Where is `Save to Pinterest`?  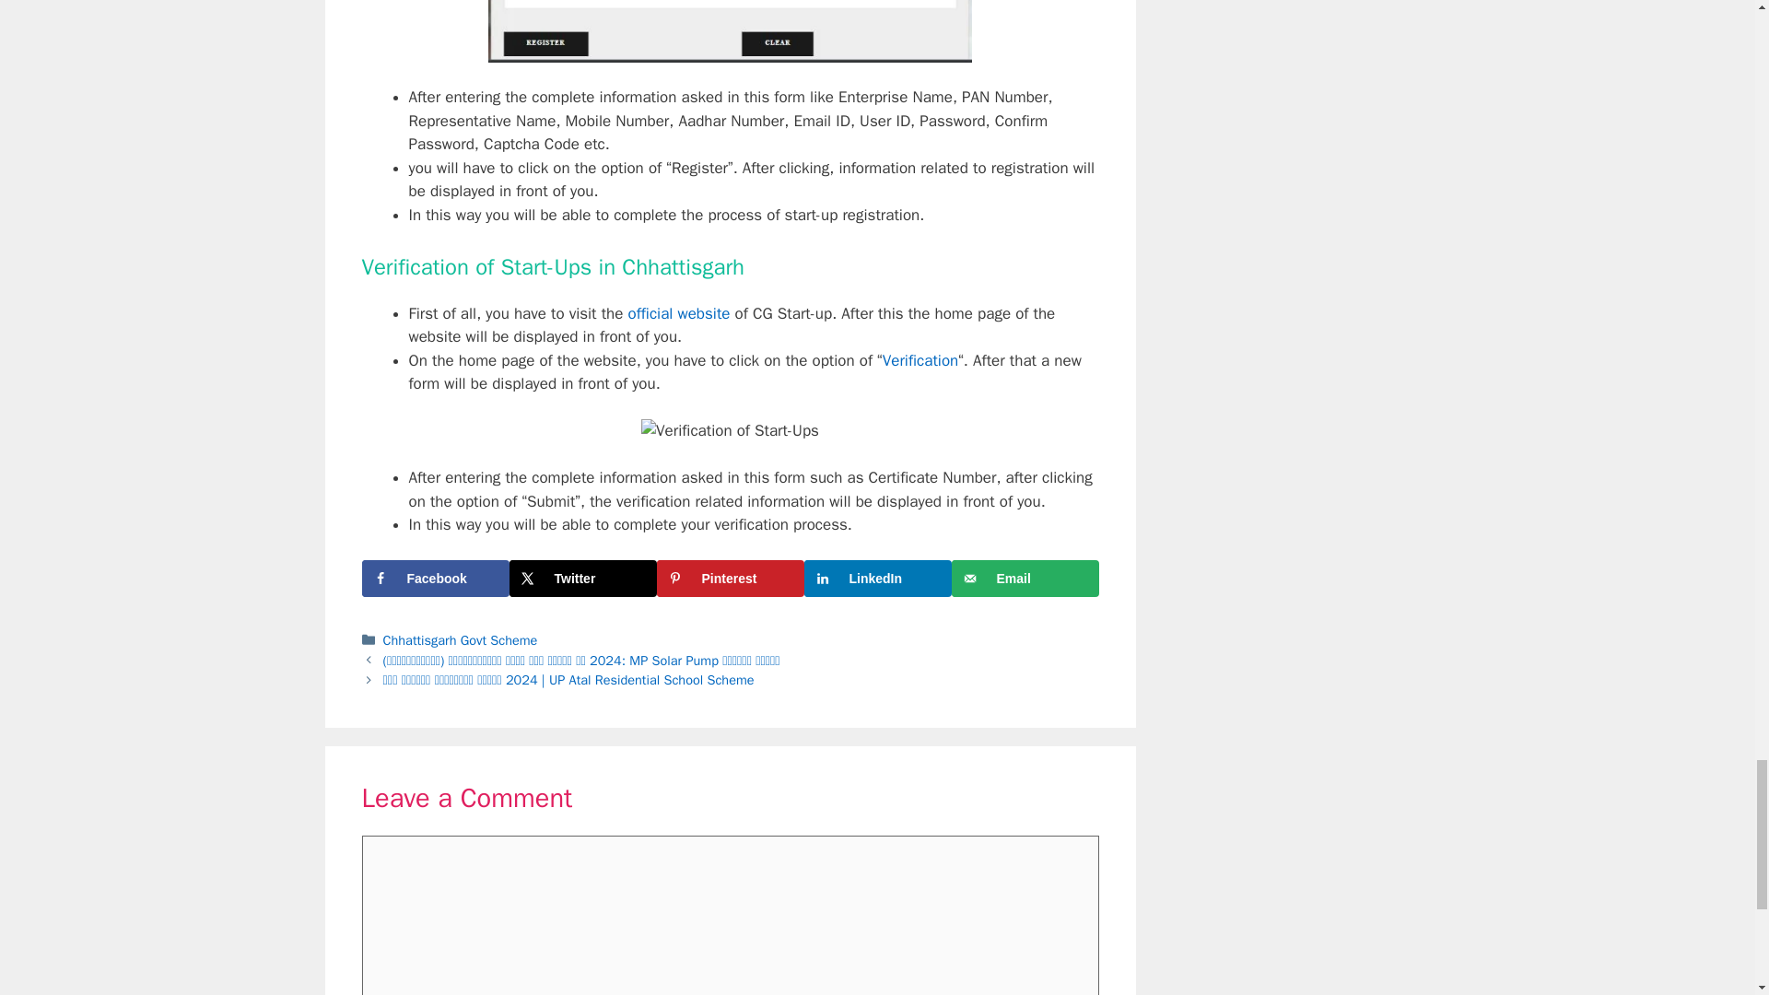
Save to Pinterest is located at coordinates (730, 579).